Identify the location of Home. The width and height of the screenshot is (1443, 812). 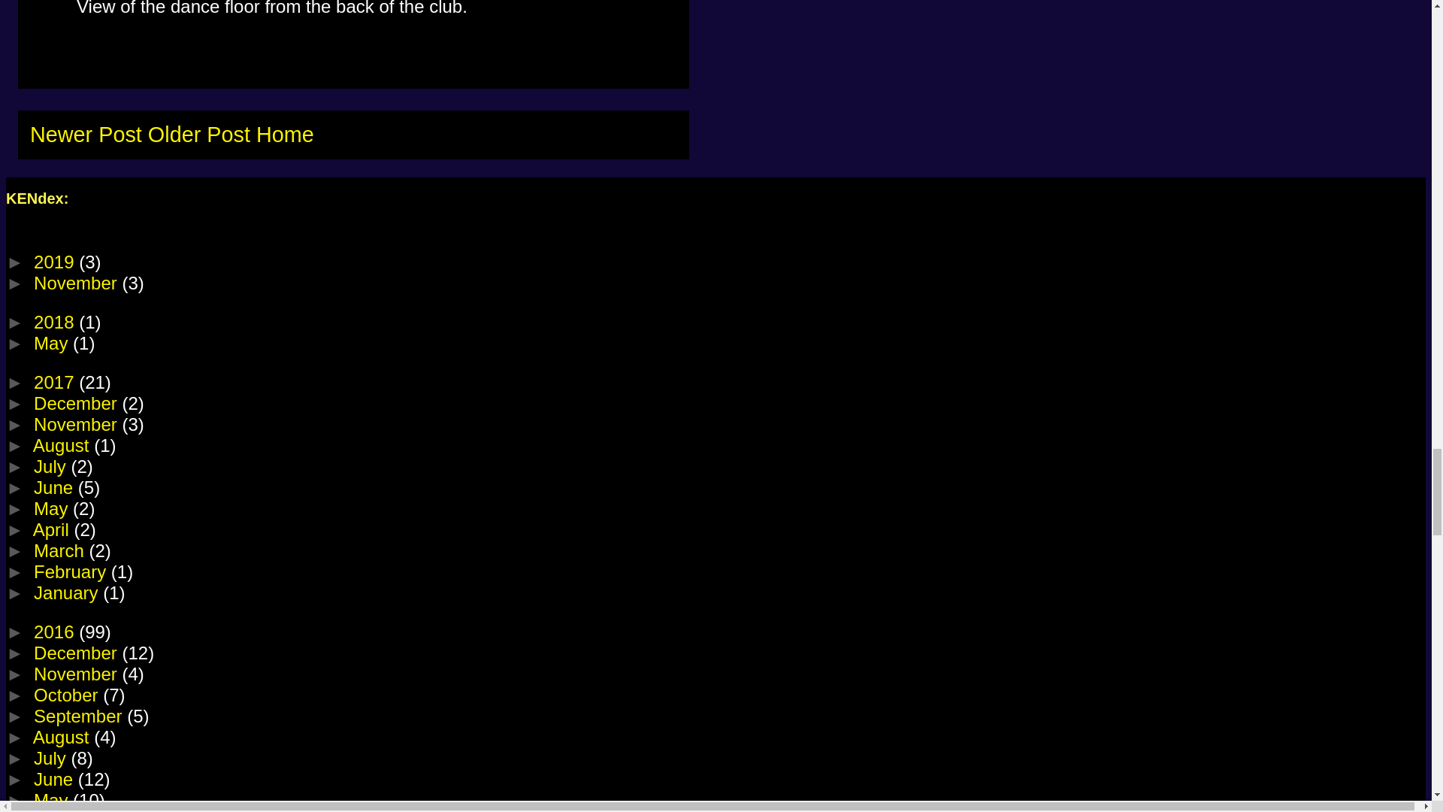
(286, 135).